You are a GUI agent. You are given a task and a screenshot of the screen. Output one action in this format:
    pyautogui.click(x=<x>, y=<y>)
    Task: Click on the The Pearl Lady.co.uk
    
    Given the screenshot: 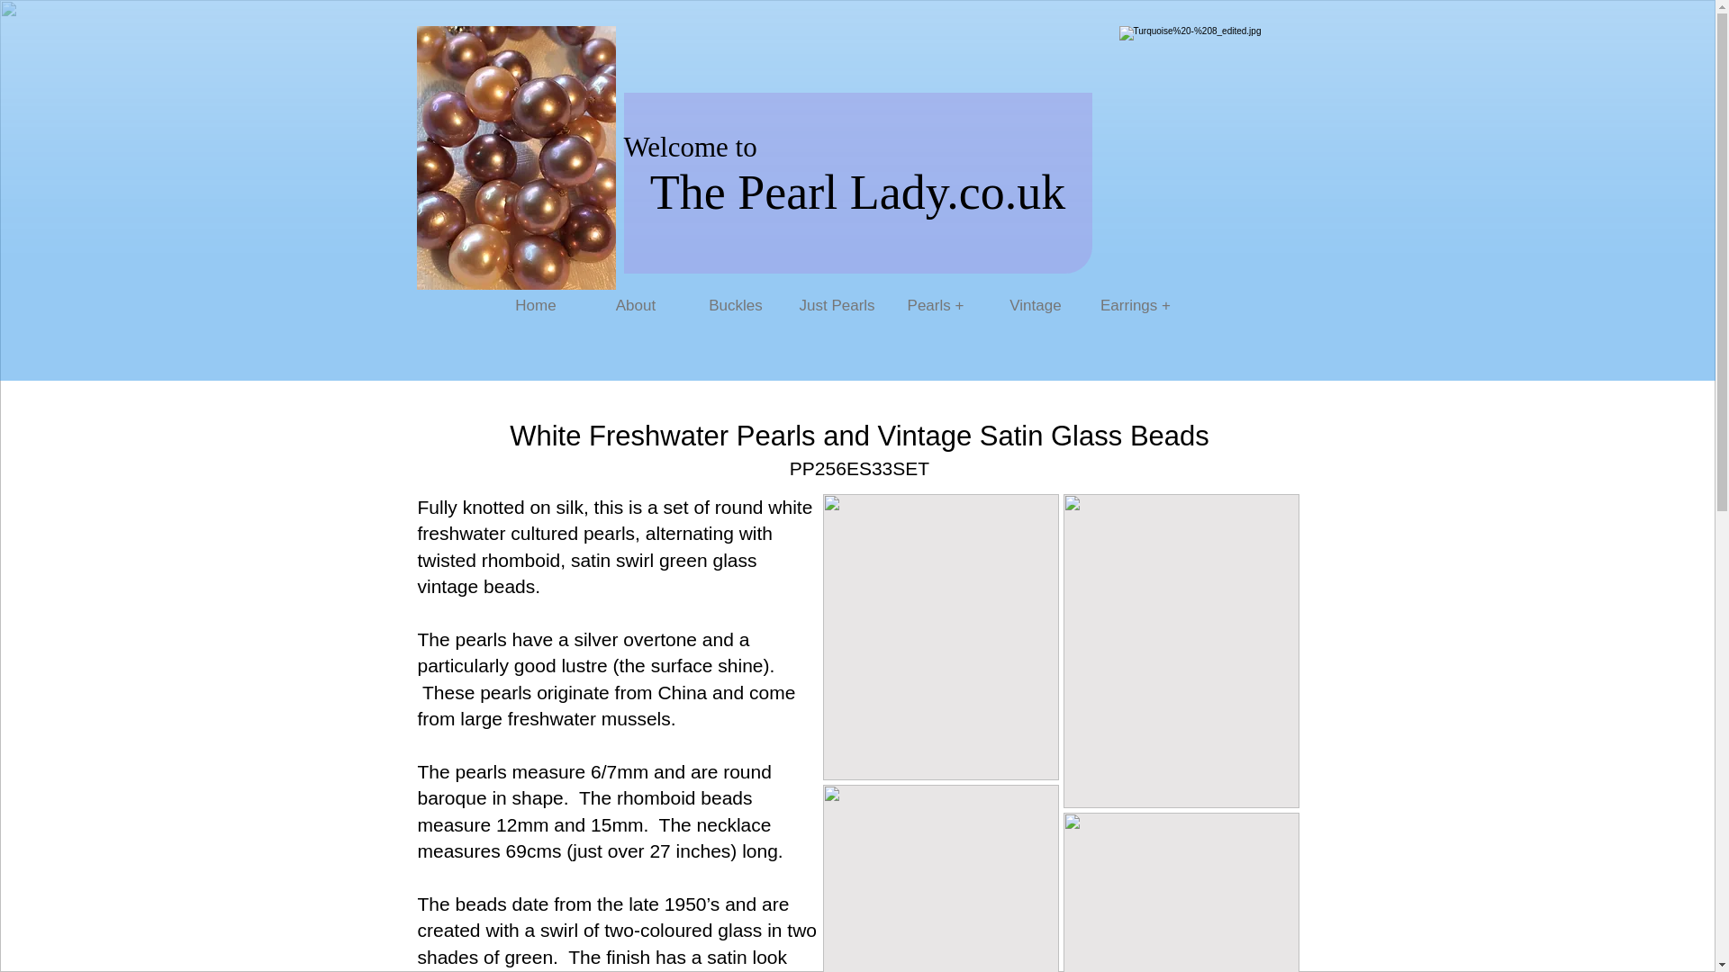 What is the action you would take?
    pyautogui.click(x=857, y=193)
    